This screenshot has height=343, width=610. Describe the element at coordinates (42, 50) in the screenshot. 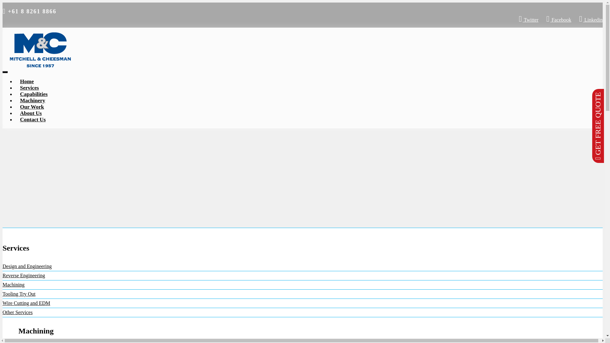

I see `Mitchell & Cheesman` at that location.